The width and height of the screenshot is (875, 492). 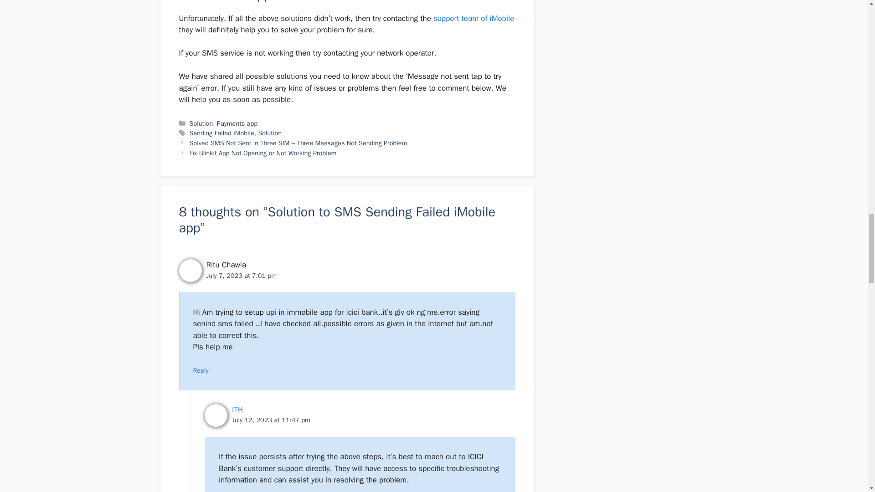 What do you see at coordinates (241, 276) in the screenshot?
I see `July 7, 2023 at 7:01 pm` at bounding box center [241, 276].